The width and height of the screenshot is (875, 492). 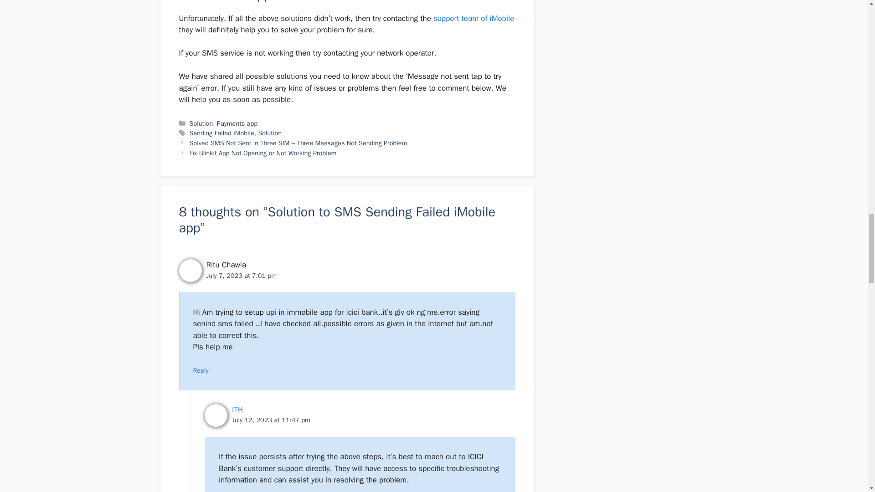 What do you see at coordinates (241, 276) in the screenshot?
I see `July 7, 2023 at 7:01 pm` at bounding box center [241, 276].